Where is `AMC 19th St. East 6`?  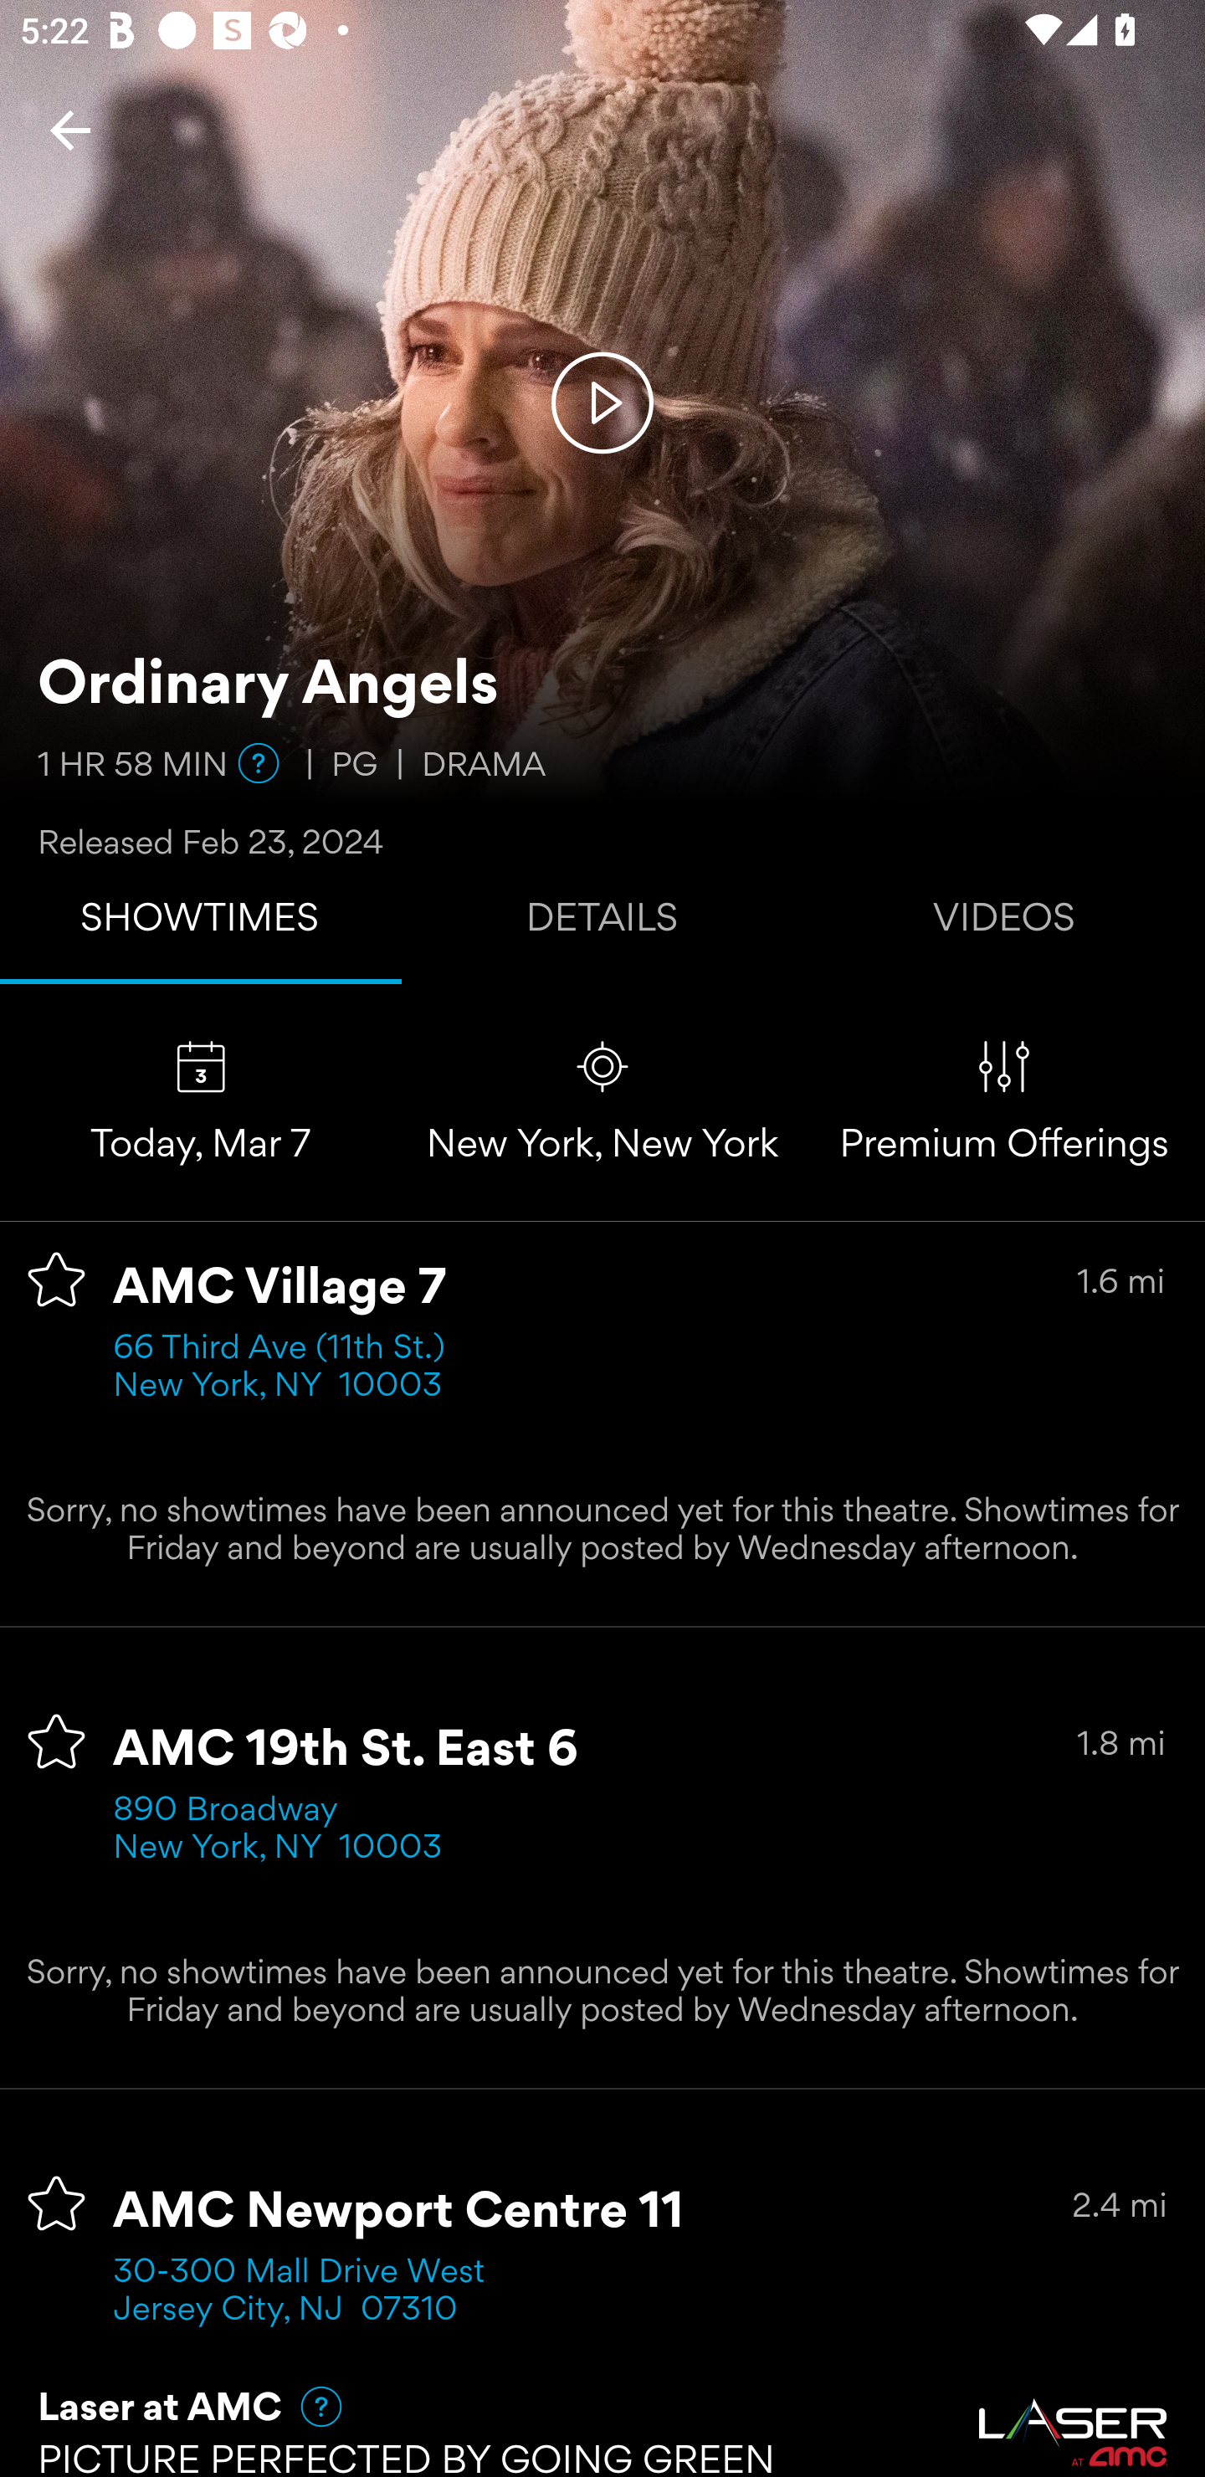 AMC 19th St. East 6 is located at coordinates (346, 1751).